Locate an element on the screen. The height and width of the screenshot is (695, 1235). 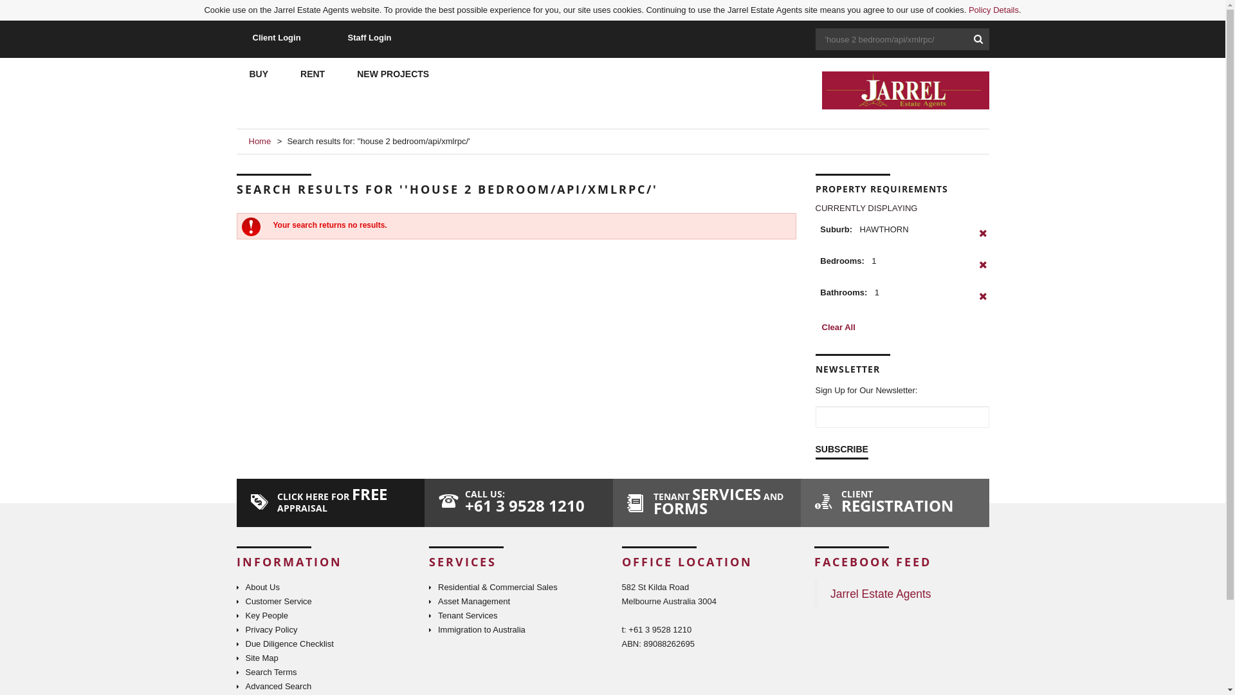
Tenant Services is located at coordinates (463, 616).